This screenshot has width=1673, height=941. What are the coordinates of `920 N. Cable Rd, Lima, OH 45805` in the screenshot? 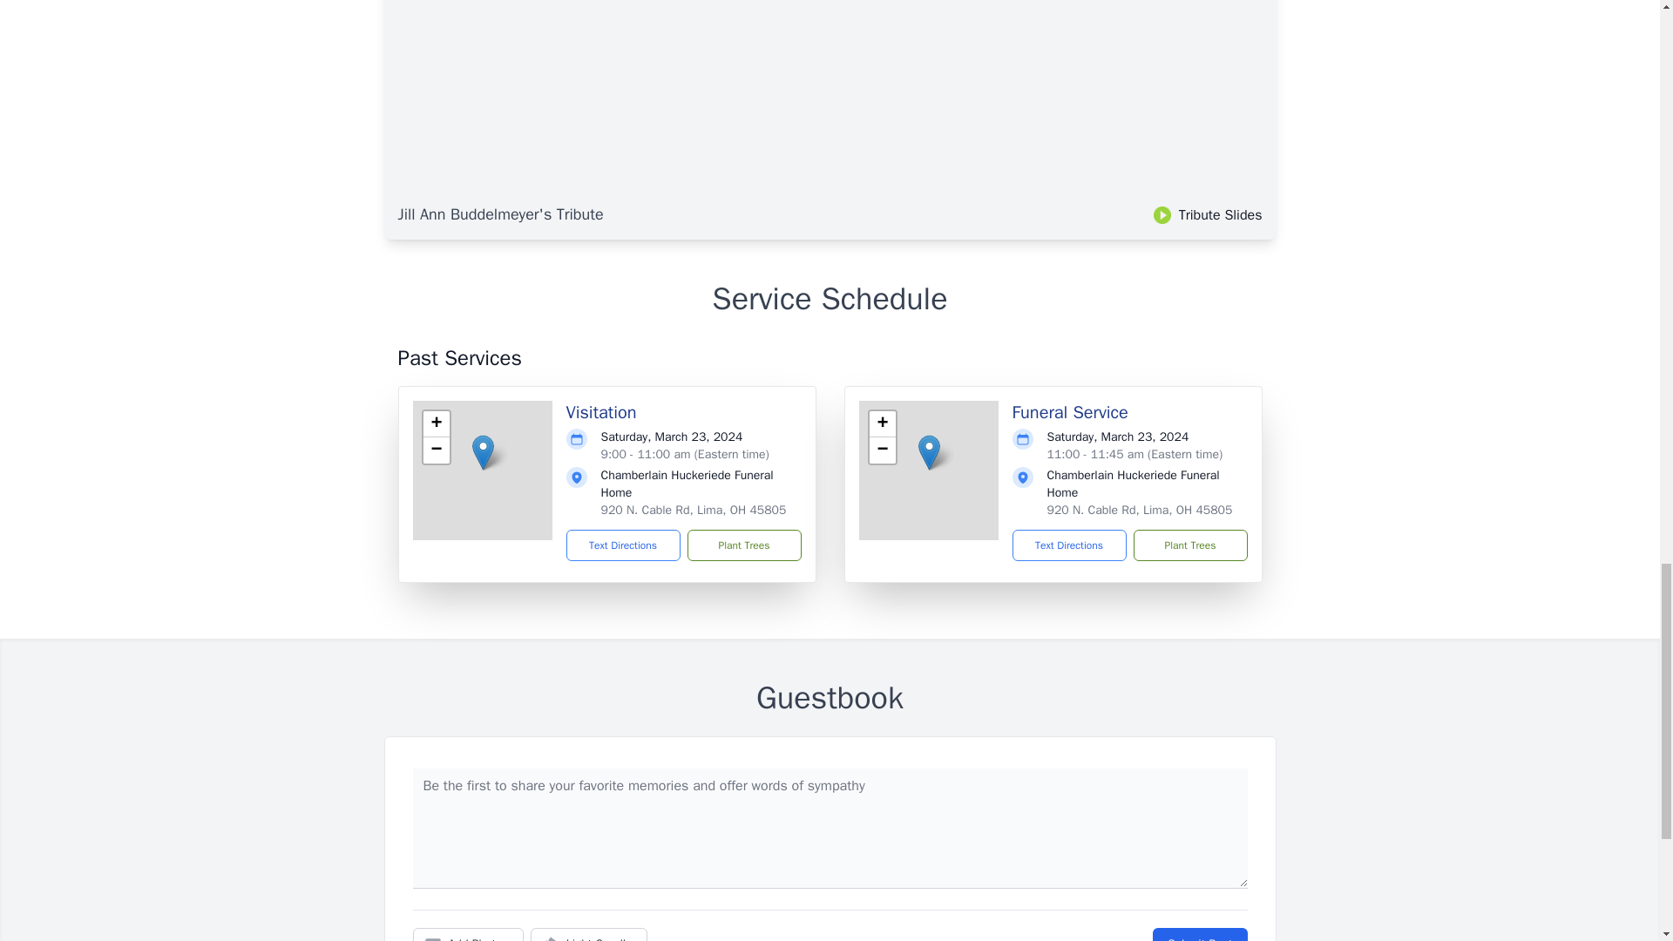 It's located at (1140, 510).